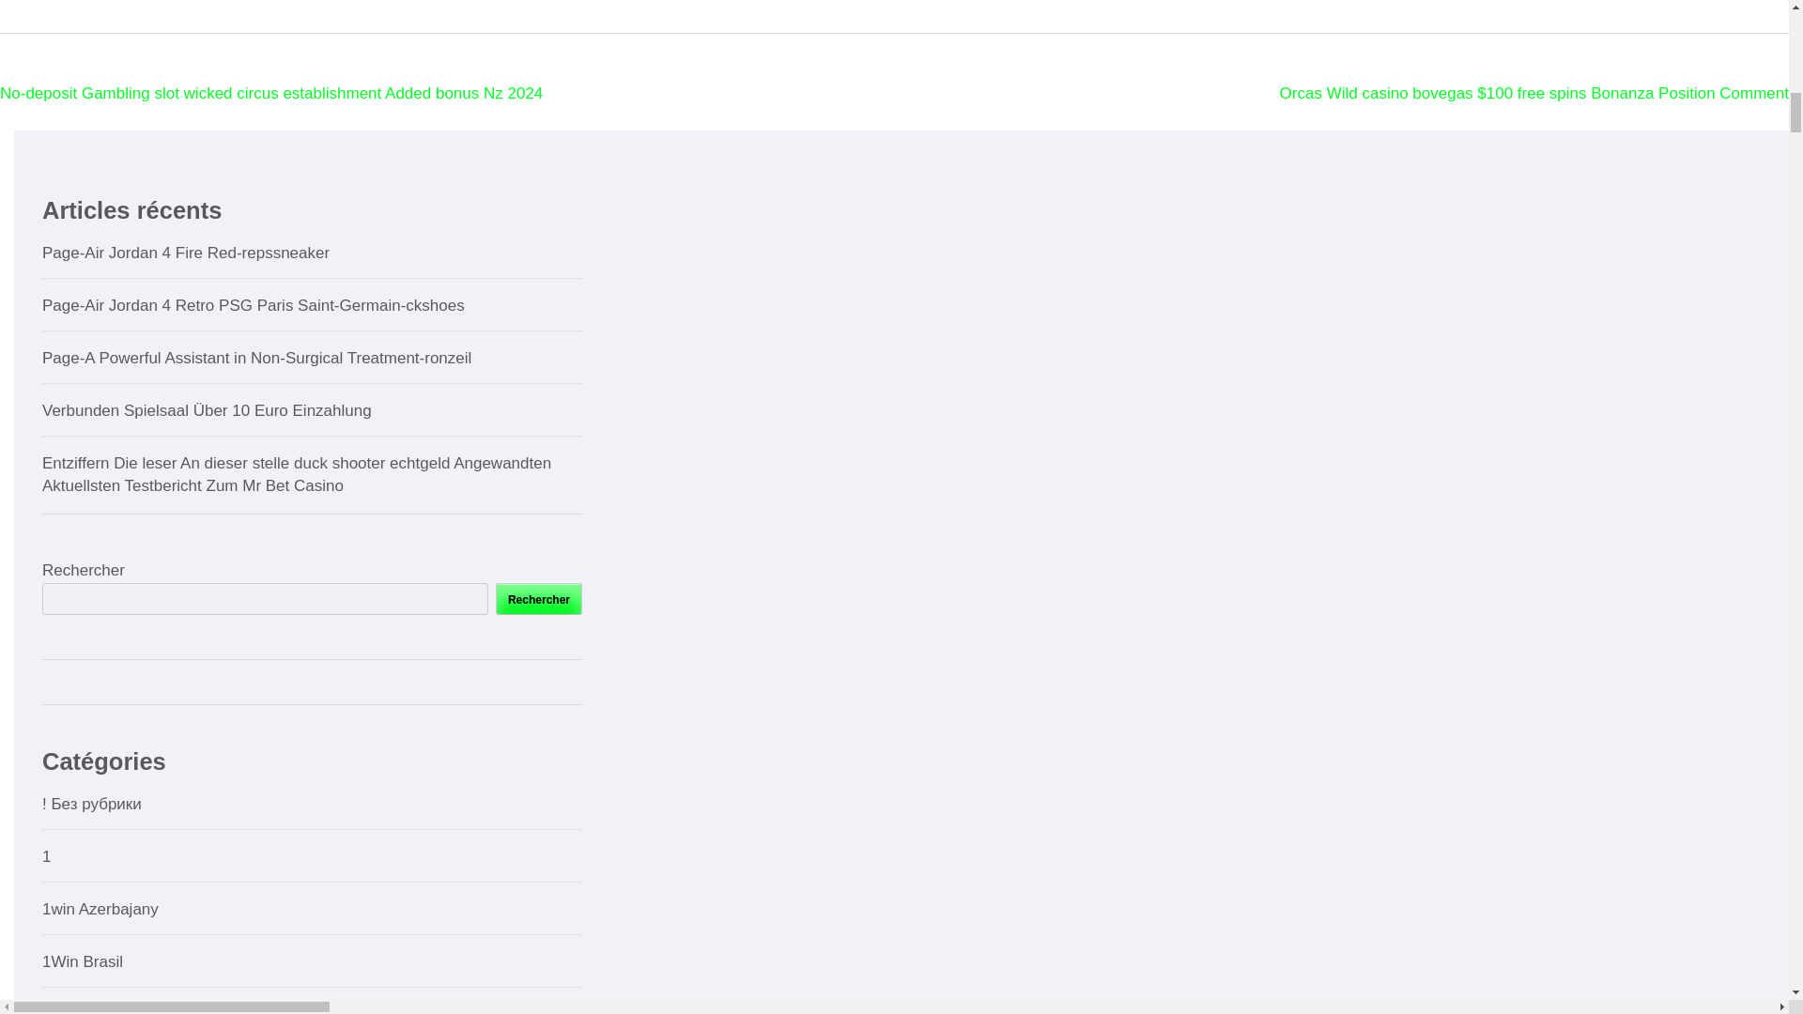  Describe the element at coordinates (255, 357) in the screenshot. I see `Page-A Powerful Assistant in Non-Surgical Treatment-ronzeil` at that location.